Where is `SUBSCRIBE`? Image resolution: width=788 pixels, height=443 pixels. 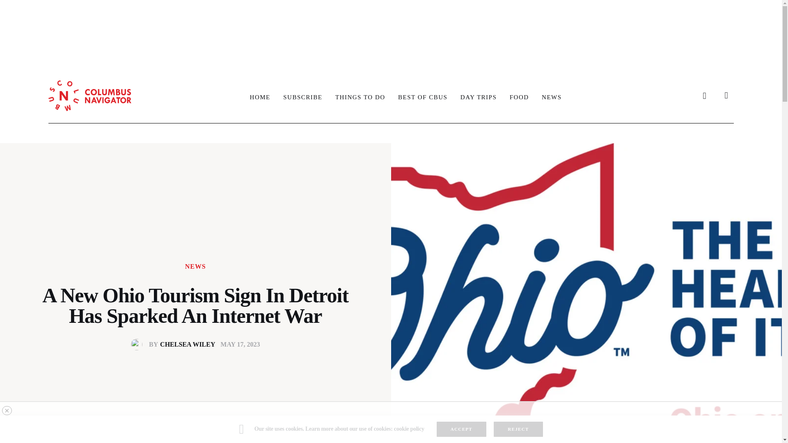 SUBSCRIBE is located at coordinates (302, 97).